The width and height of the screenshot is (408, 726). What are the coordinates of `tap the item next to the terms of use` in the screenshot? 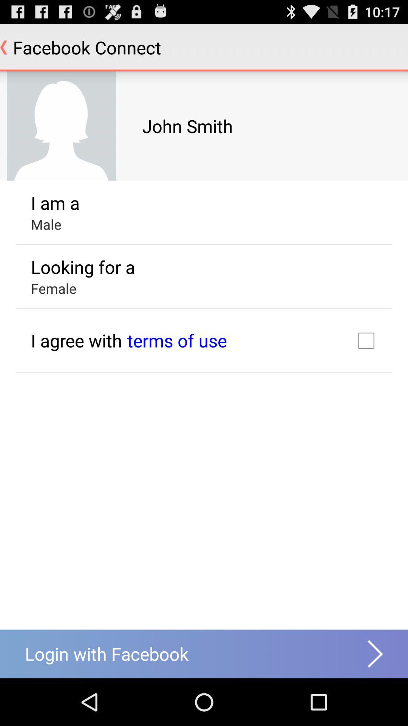 It's located at (76, 340).